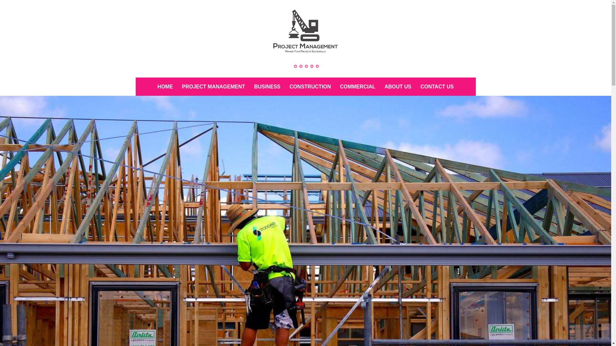 Image resolution: width=616 pixels, height=346 pixels. Describe the element at coordinates (213, 86) in the screenshot. I see `PROJECT MANAGEMENT` at that location.